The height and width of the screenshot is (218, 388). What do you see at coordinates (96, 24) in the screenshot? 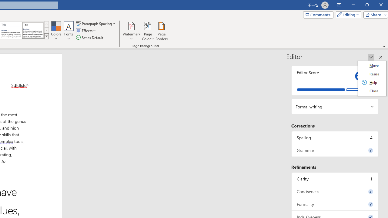
I see `Paragraph Spacing` at bounding box center [96, 24].